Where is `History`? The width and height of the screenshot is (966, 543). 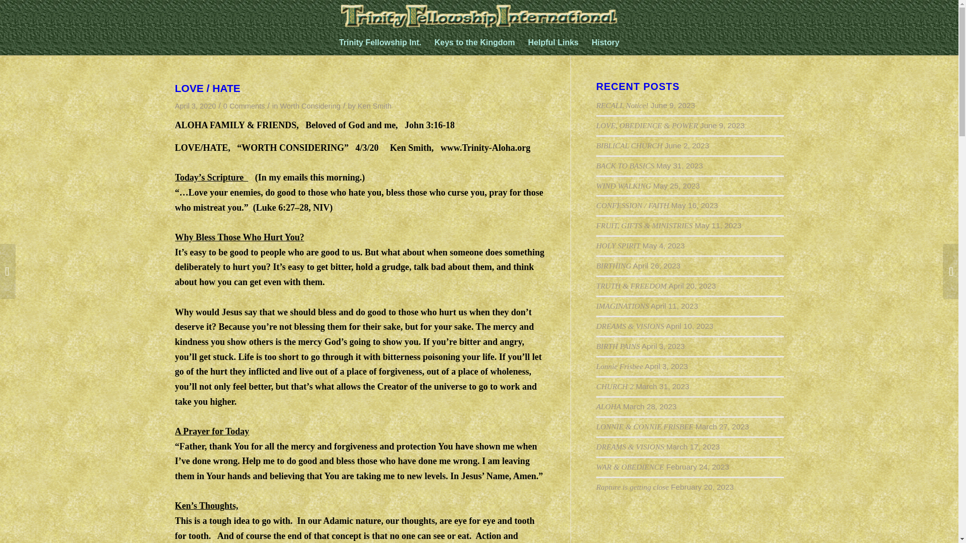
History is located at coordinates (606, 43).